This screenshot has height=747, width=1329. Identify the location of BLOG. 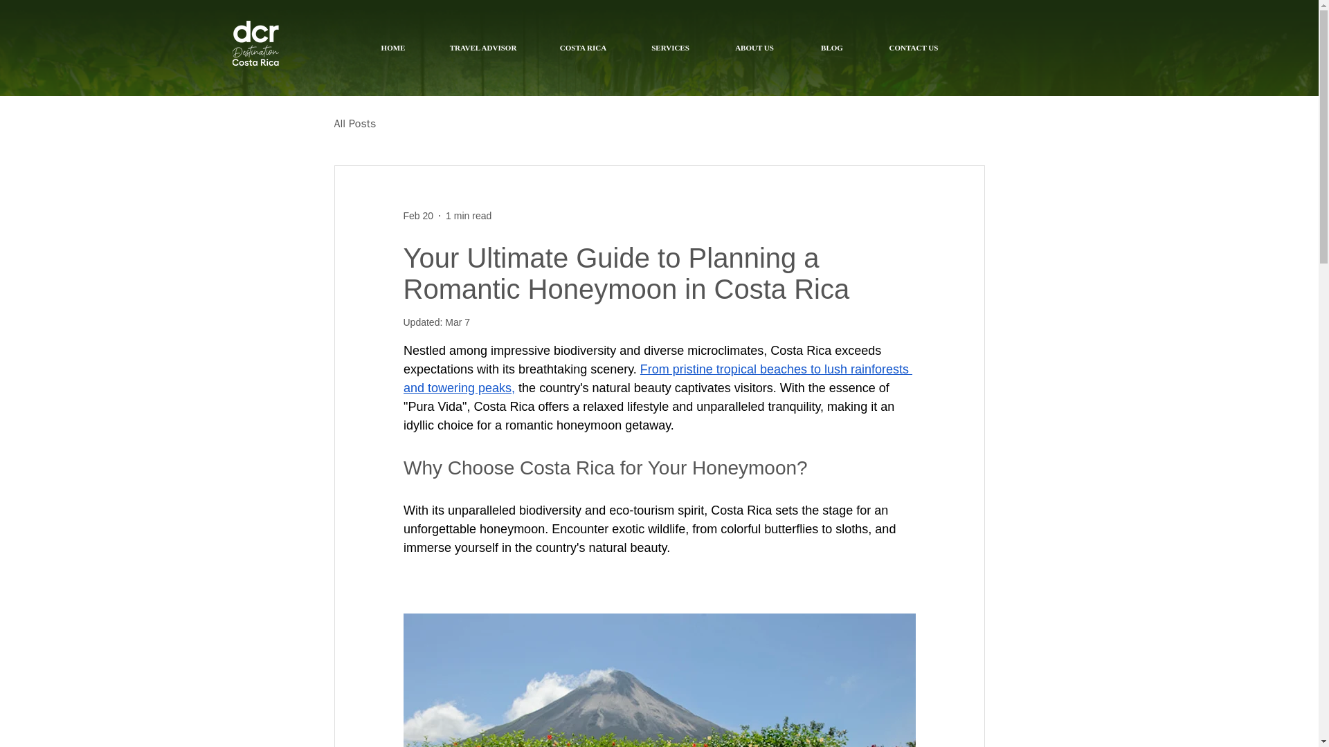
(832, 47).